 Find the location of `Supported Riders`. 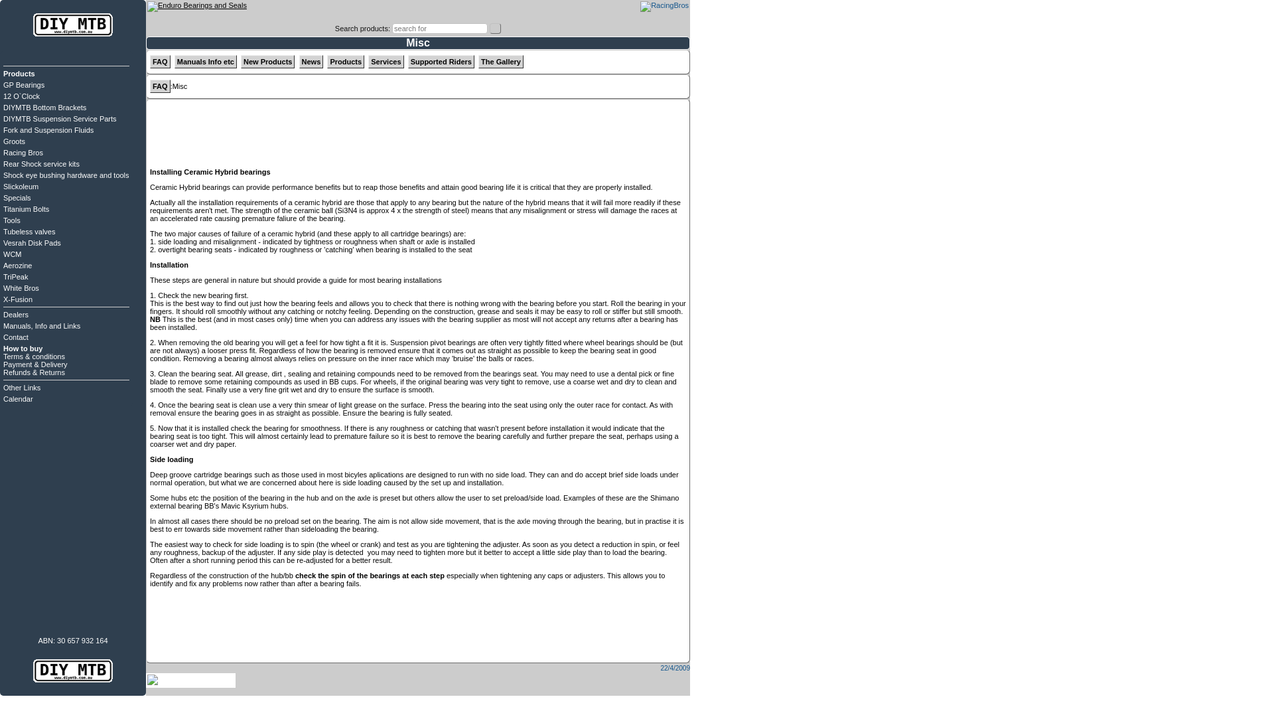

Supported Riders is located at coordinates (441, 61).